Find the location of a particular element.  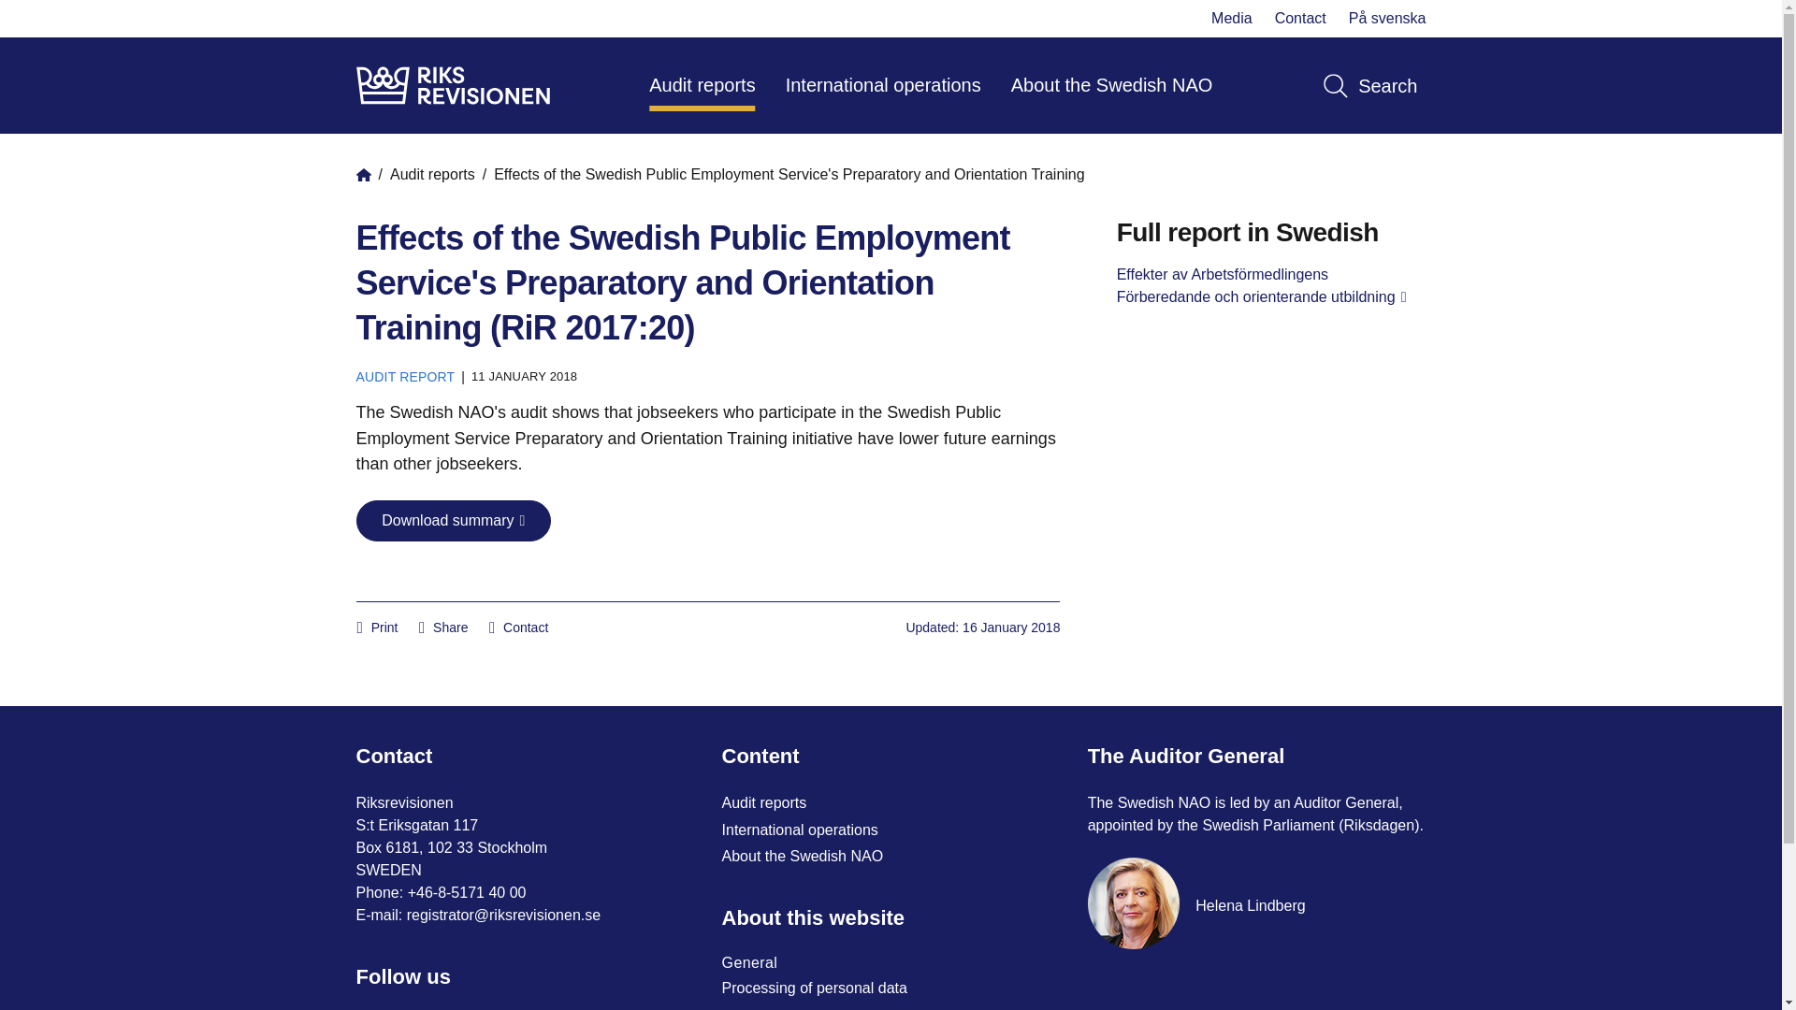

International operations is located at coordinates (883, 84).